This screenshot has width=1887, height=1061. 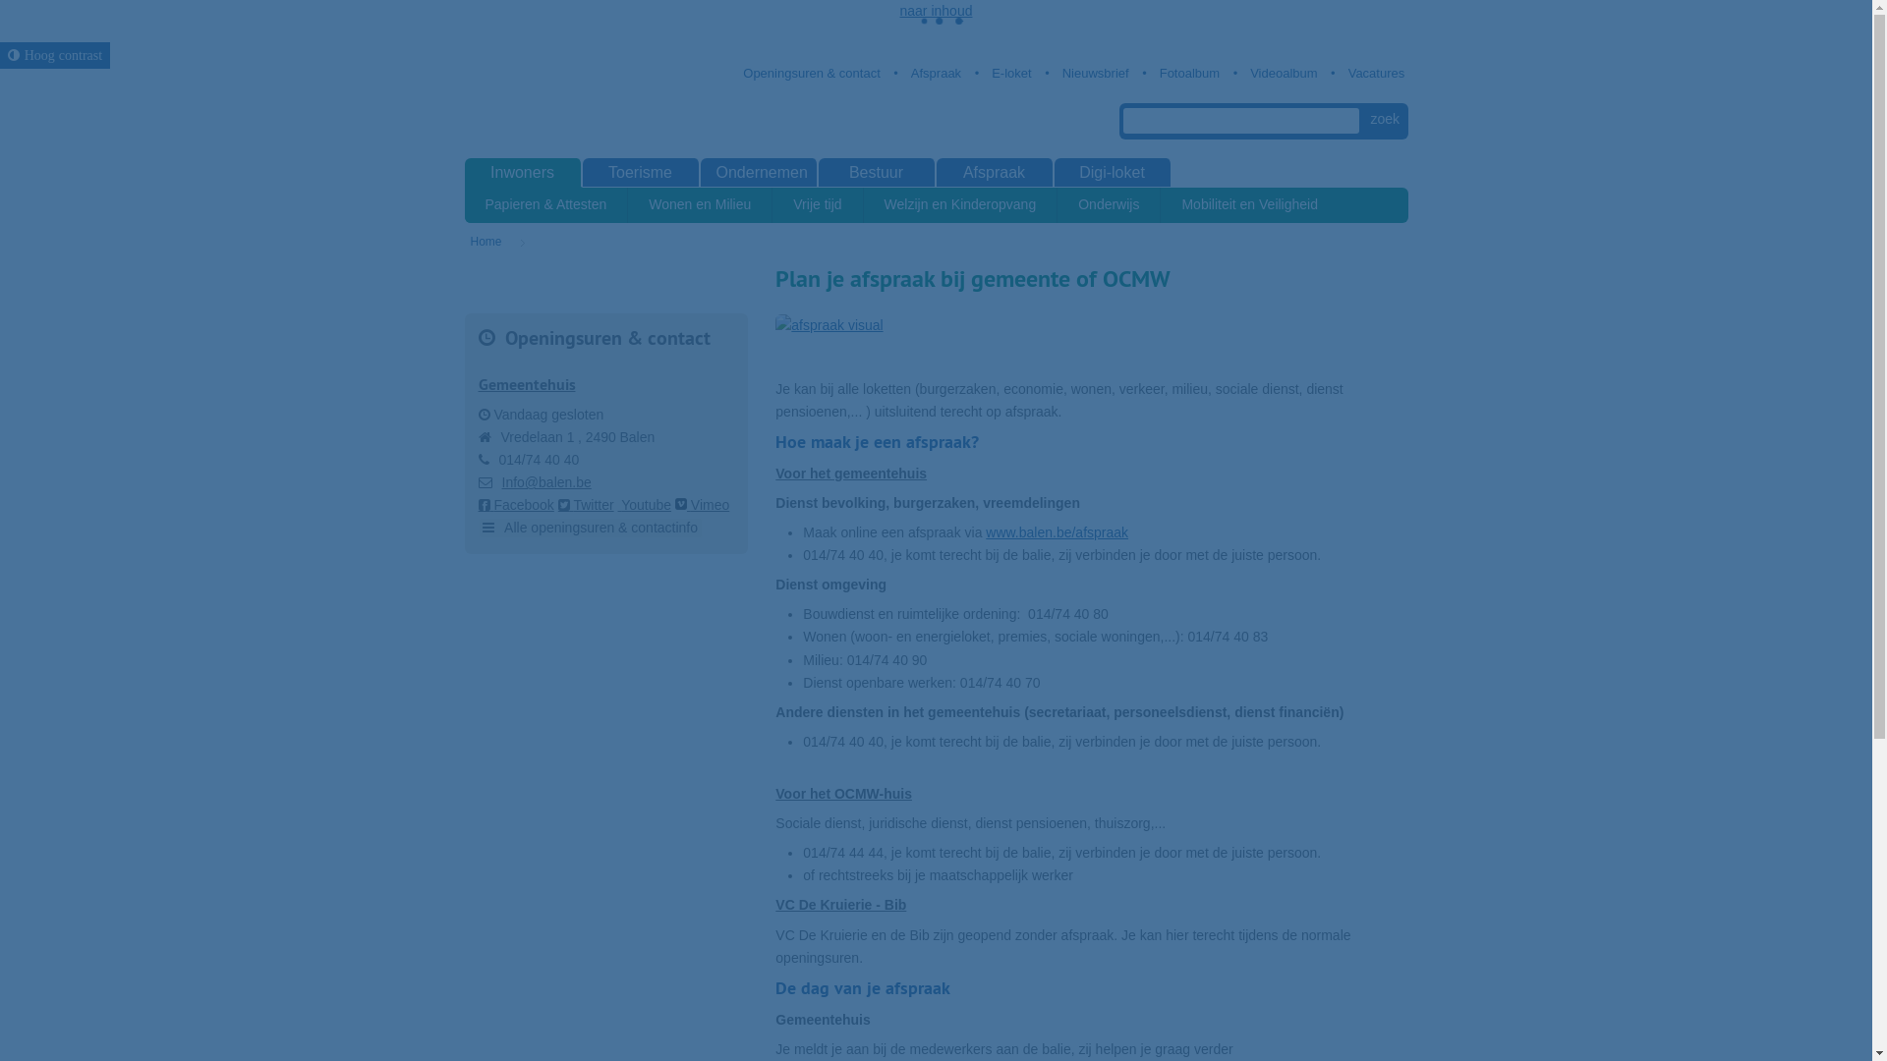 I want to click on Home, so click(x=503, y=242).